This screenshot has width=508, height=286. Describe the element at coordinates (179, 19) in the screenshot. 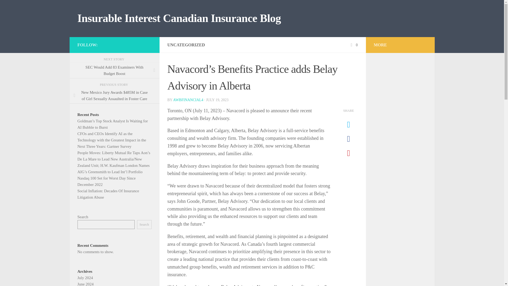

I see `Insurable Interest Canadian Insurance Blog` at that location.